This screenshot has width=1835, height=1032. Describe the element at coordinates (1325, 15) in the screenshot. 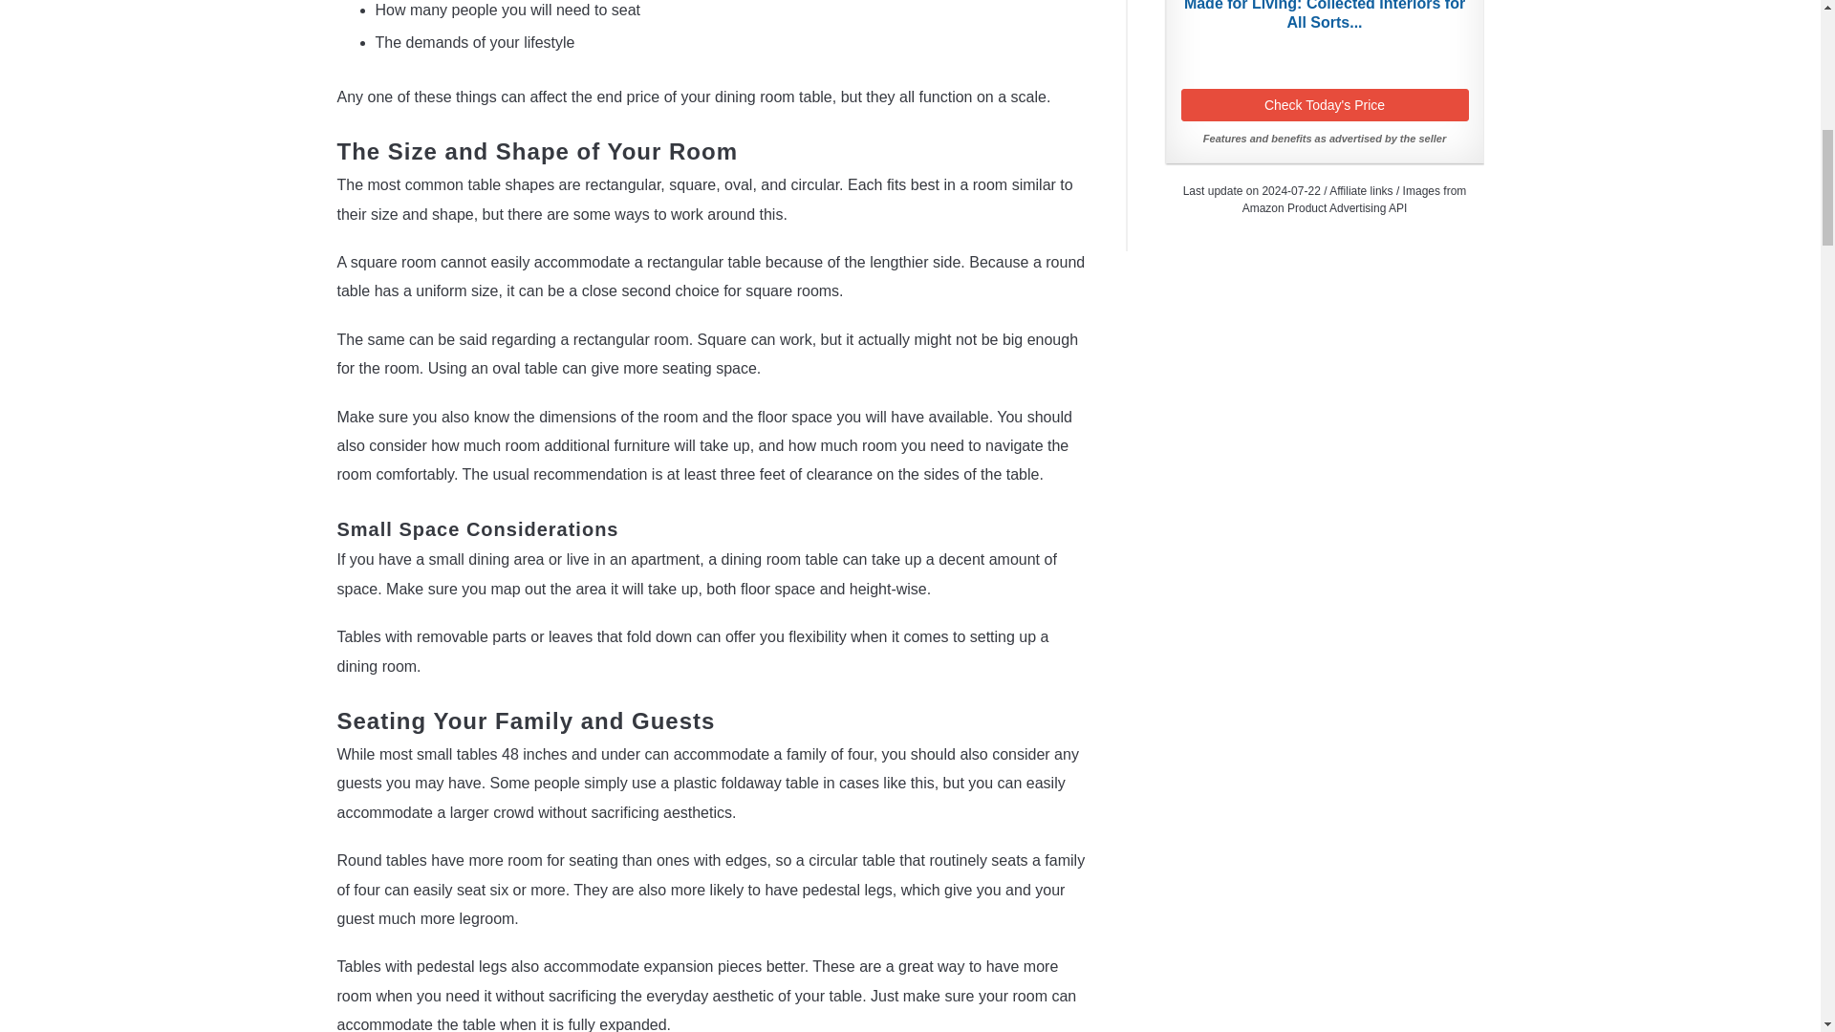

I see `Made for Living: Collected Interiors for All Sorts...` at that location.